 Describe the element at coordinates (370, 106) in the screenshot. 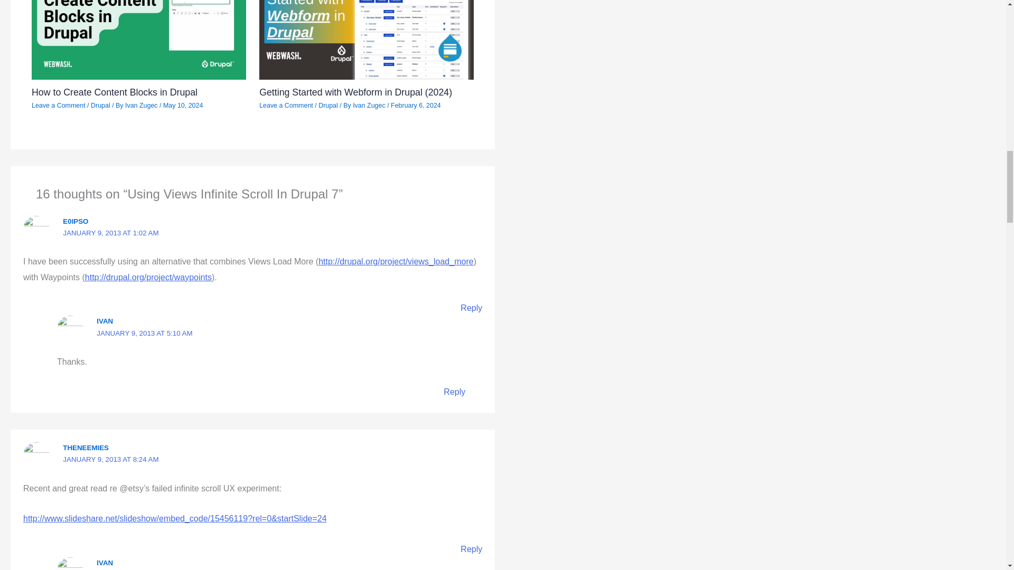

I see `View all posts by Ivan Zugec` at that location.